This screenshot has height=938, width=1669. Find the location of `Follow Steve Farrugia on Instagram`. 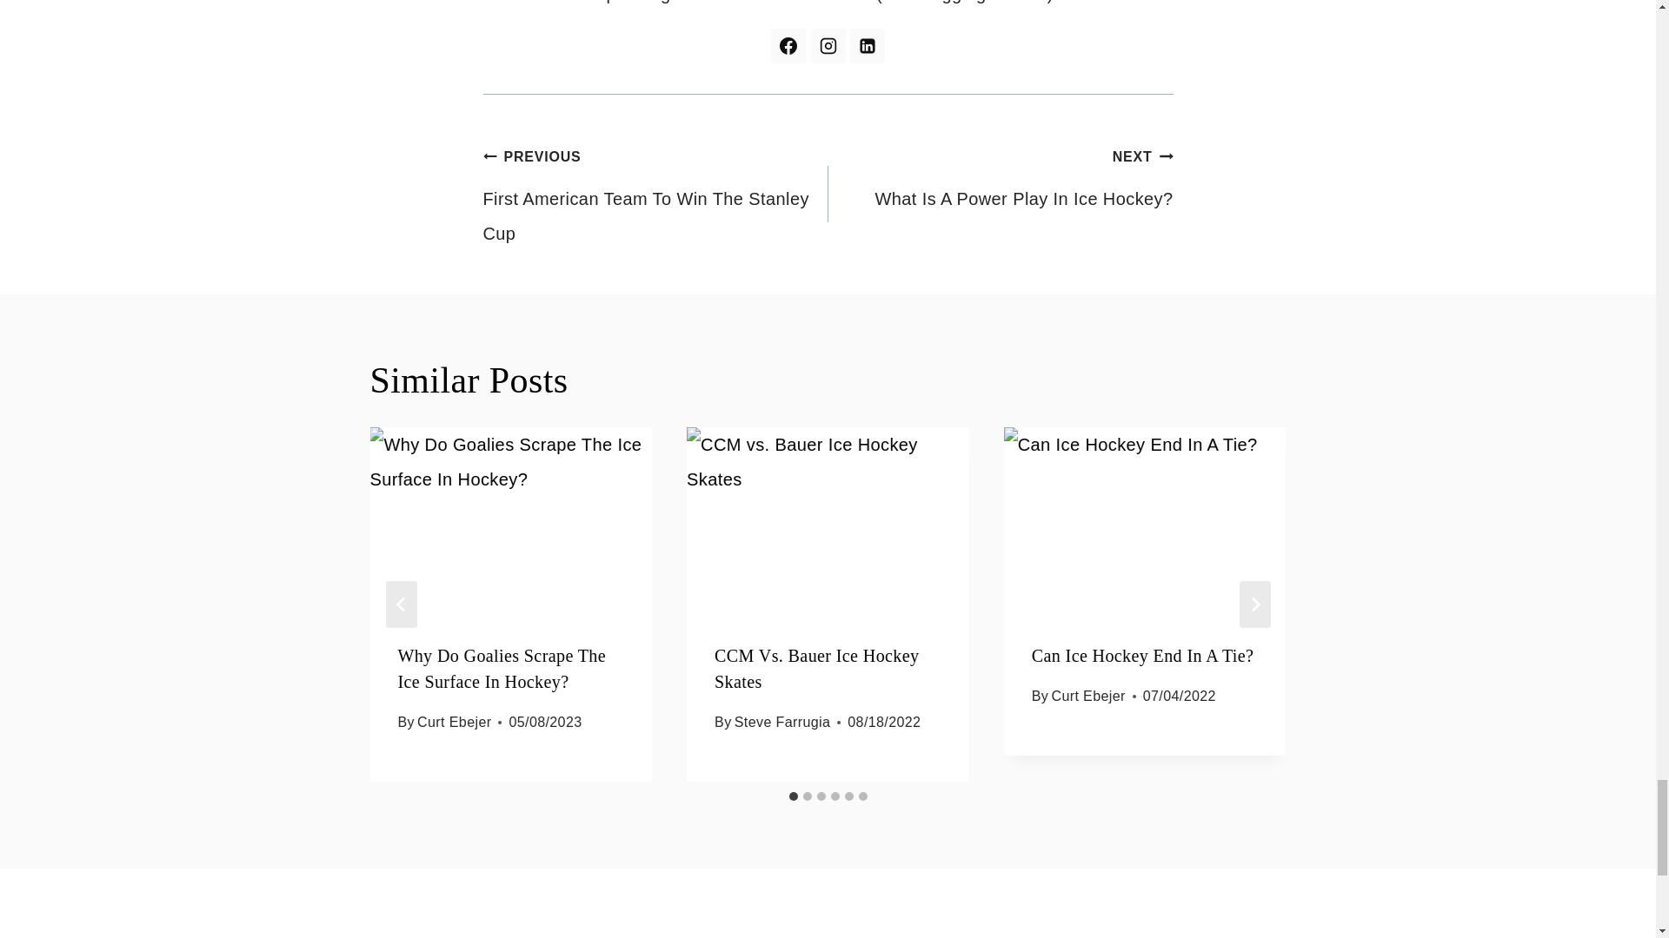

Follow Steve Farrugia on Instagram is located at coordinates (827, 46).